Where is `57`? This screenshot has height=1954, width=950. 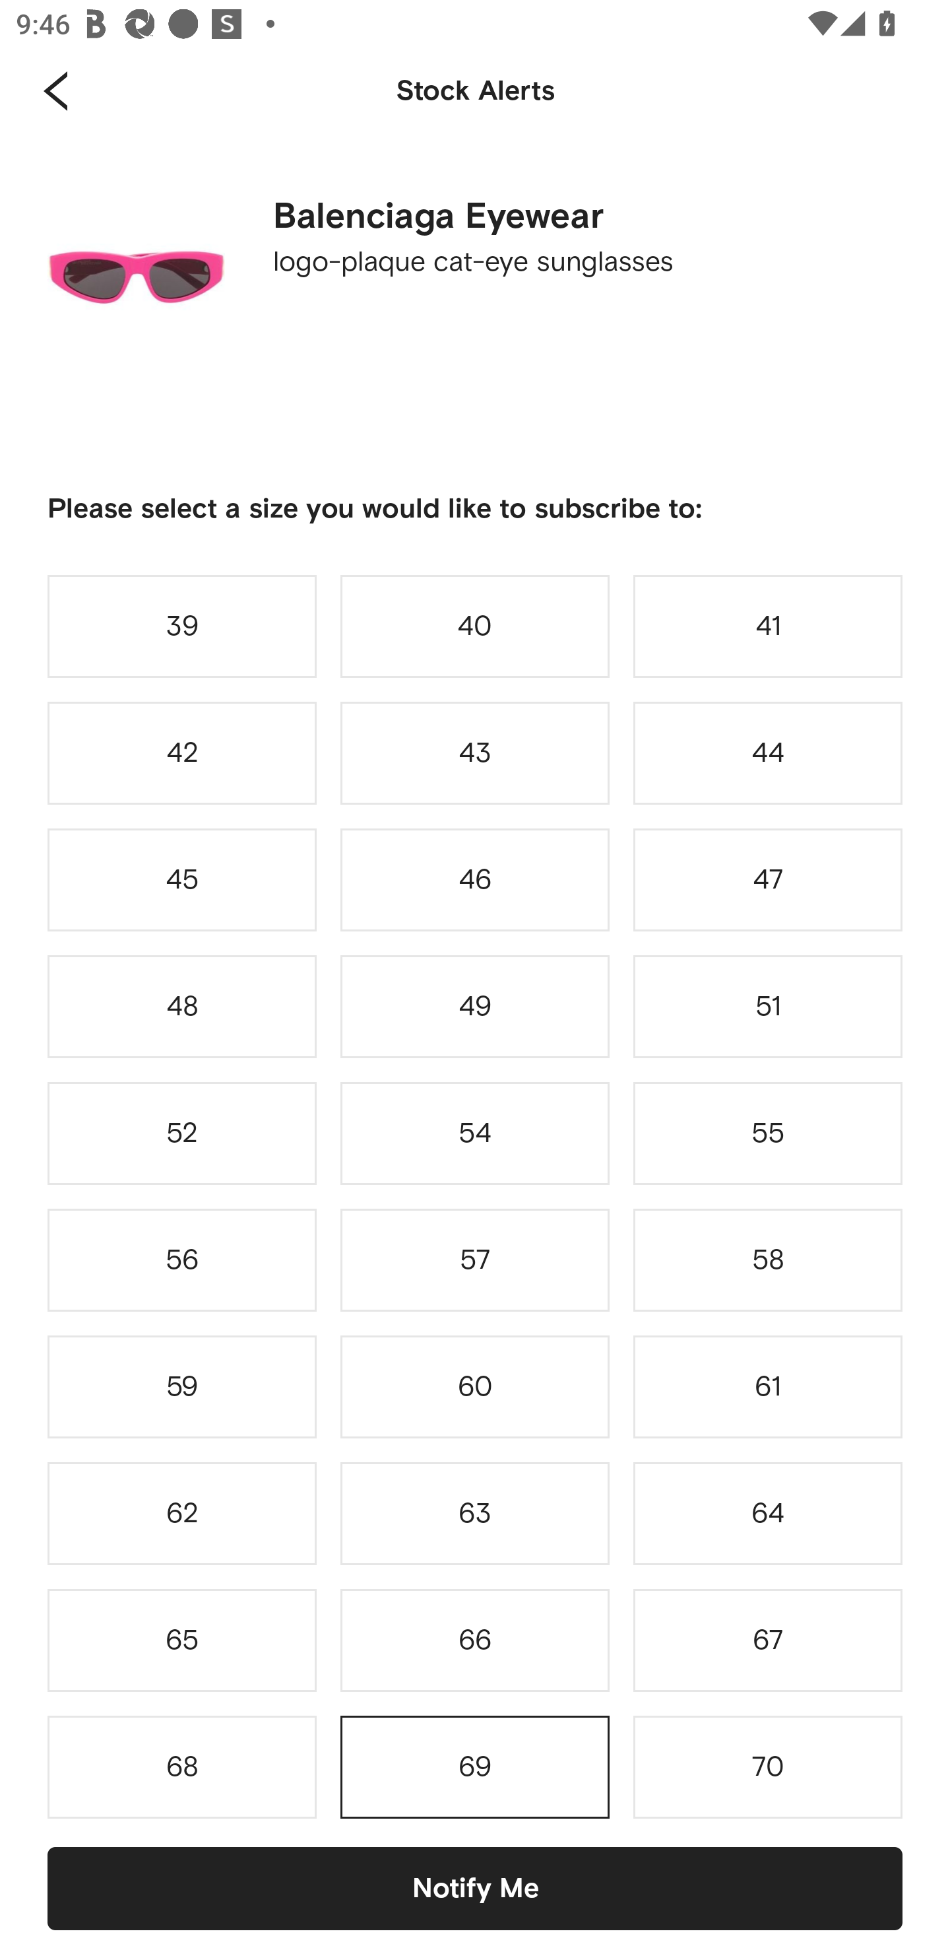 57 is located at coordinates (475, 1260).